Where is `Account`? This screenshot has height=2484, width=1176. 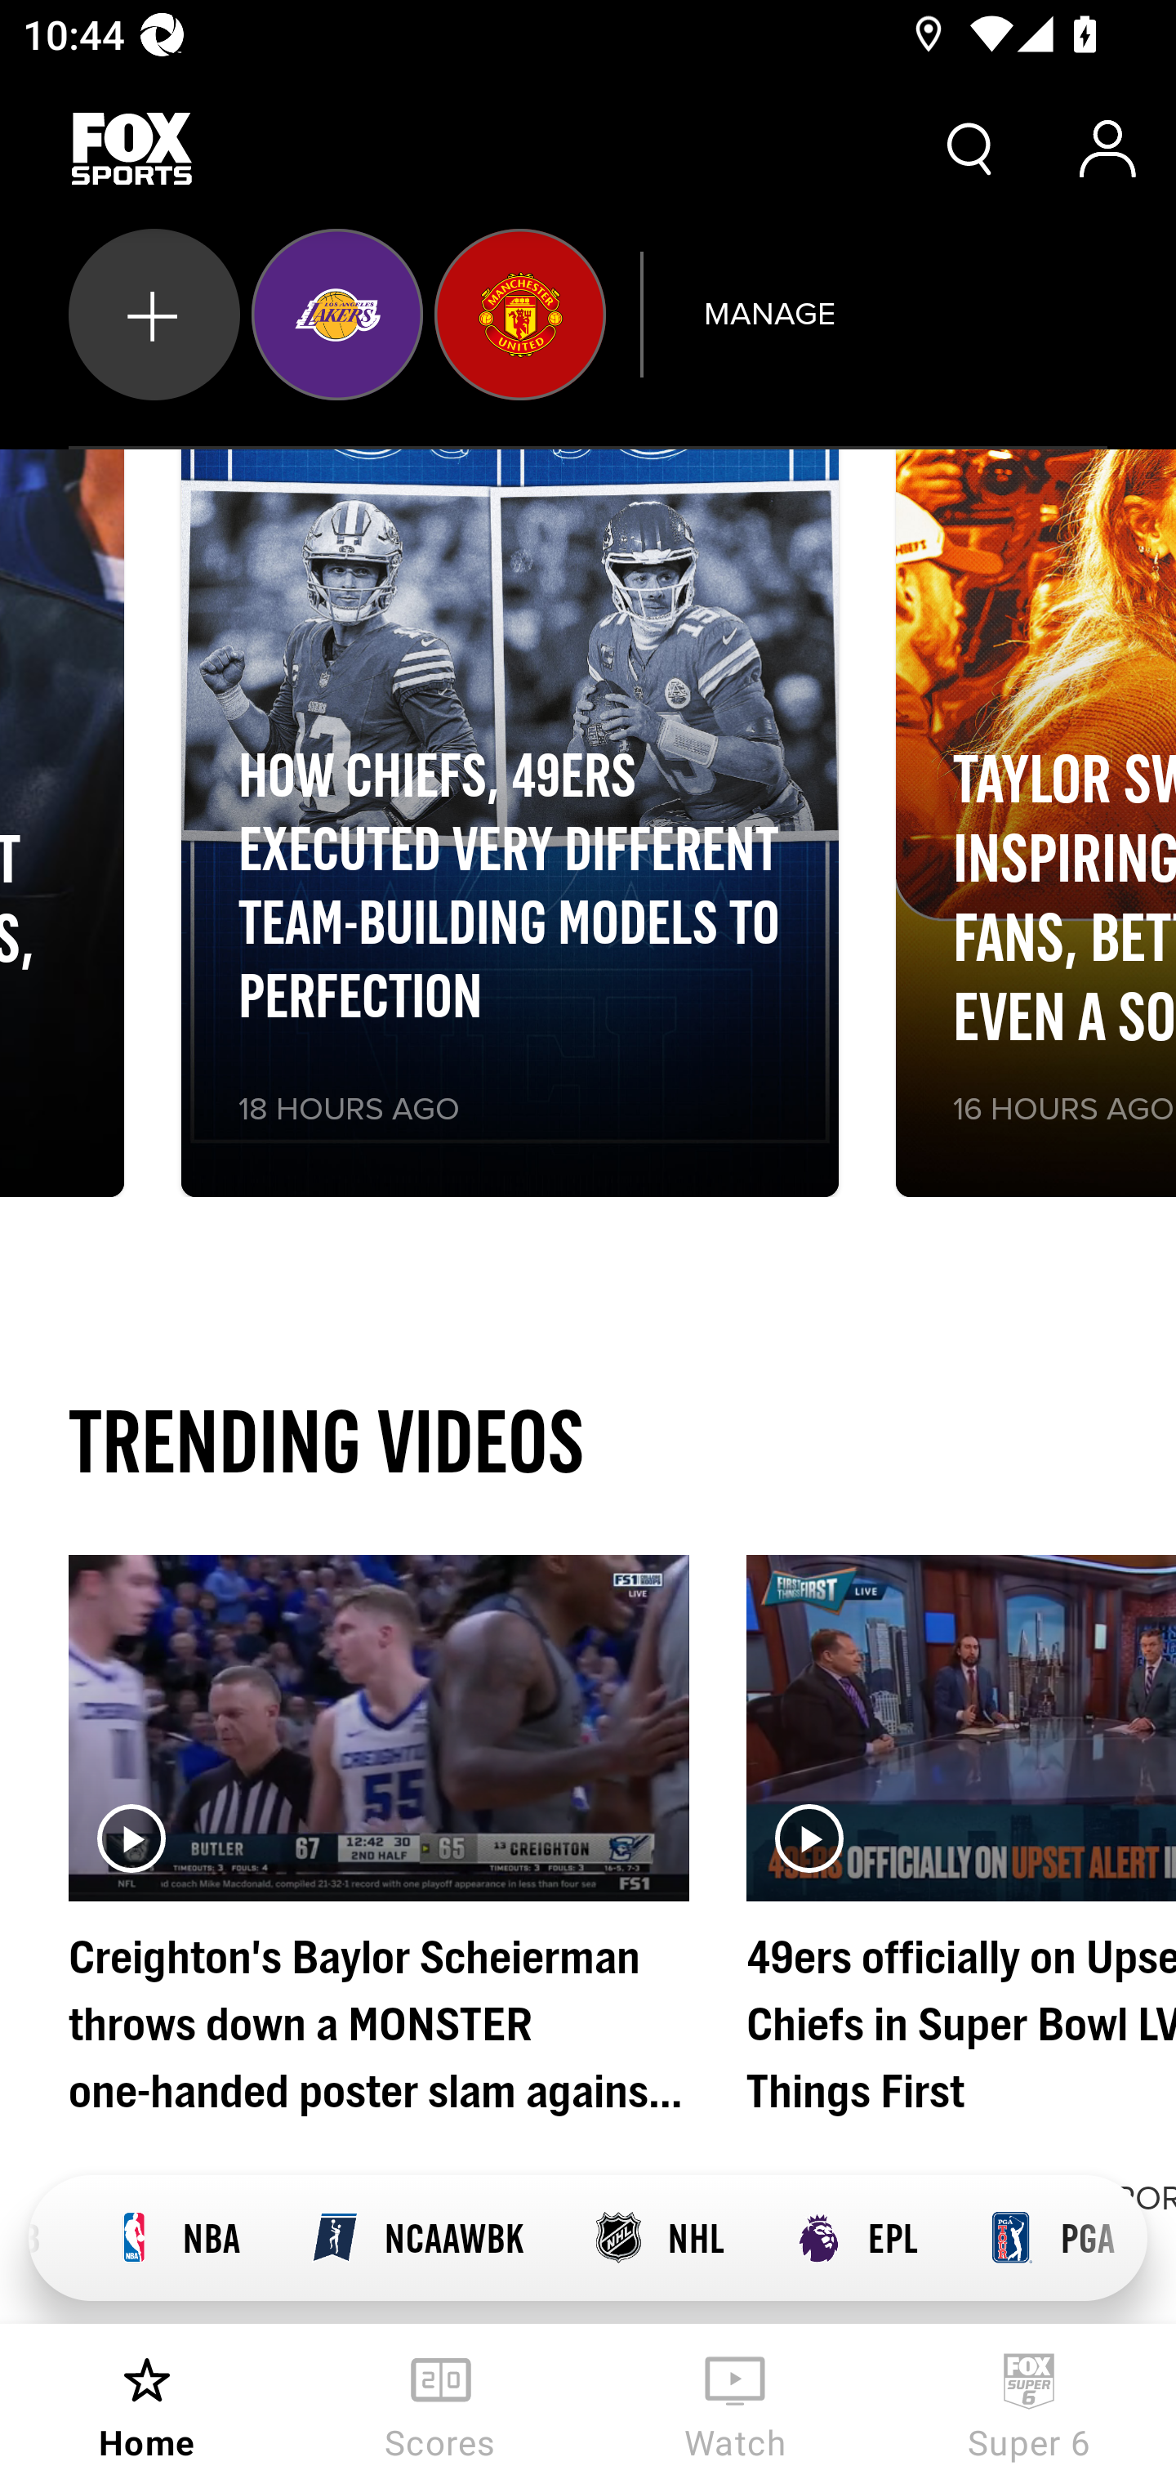
Account is located at coordinates (1107, 149).